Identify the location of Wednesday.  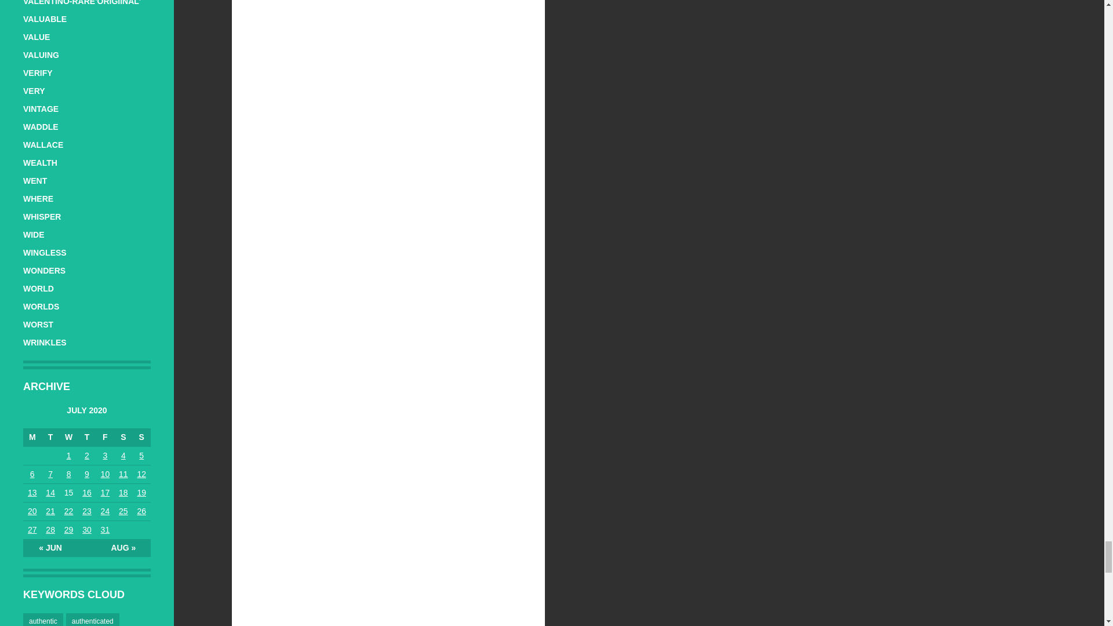
(68, 437).